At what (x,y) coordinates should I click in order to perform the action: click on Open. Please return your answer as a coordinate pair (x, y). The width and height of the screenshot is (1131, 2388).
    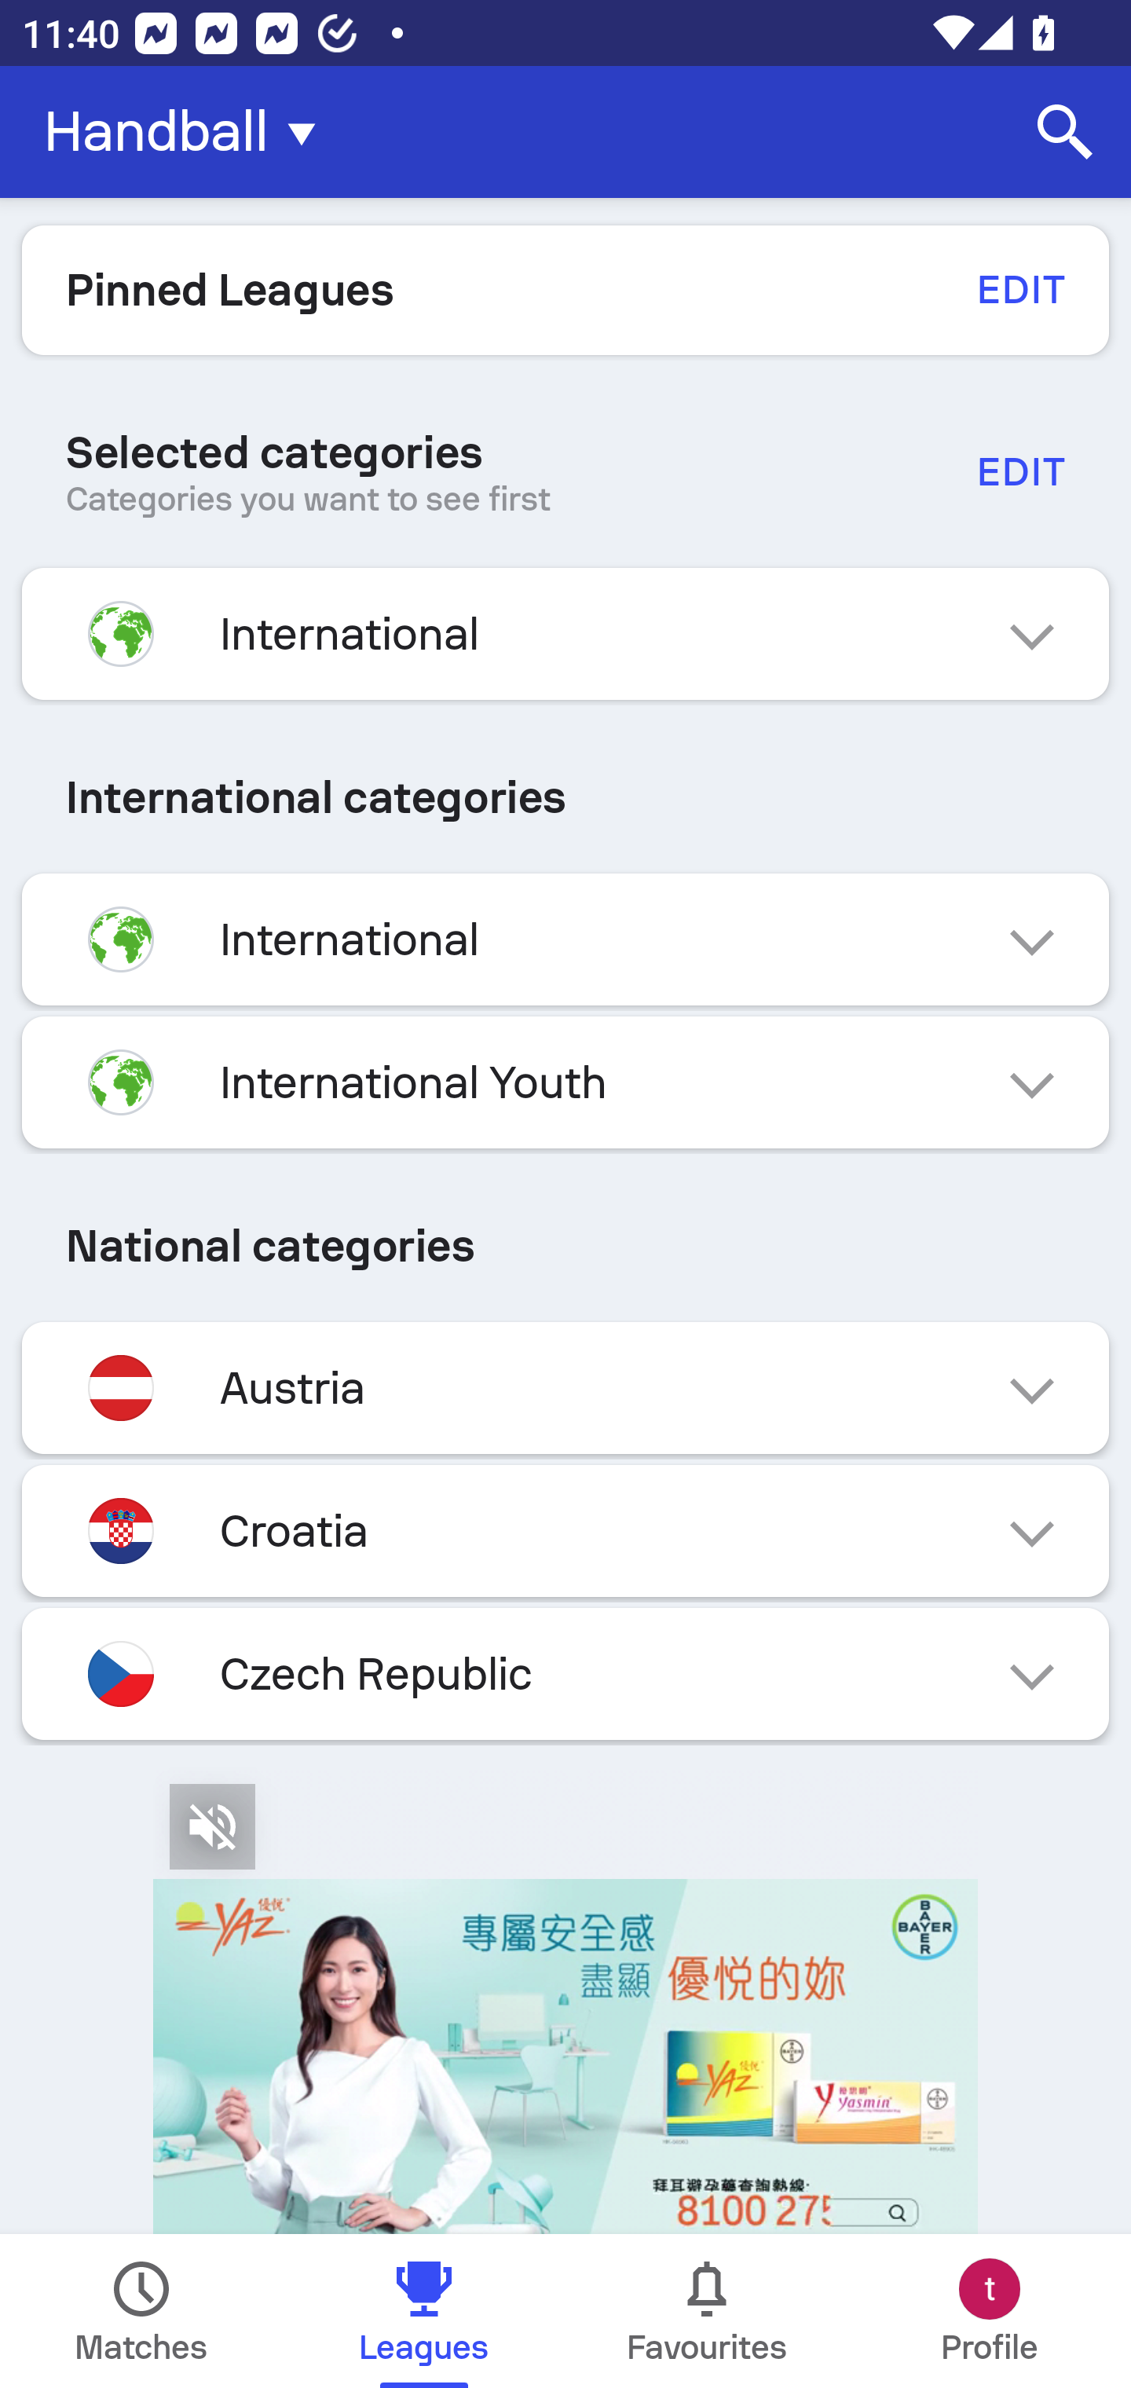
    Looking at the image, I should click on (565, 2001).